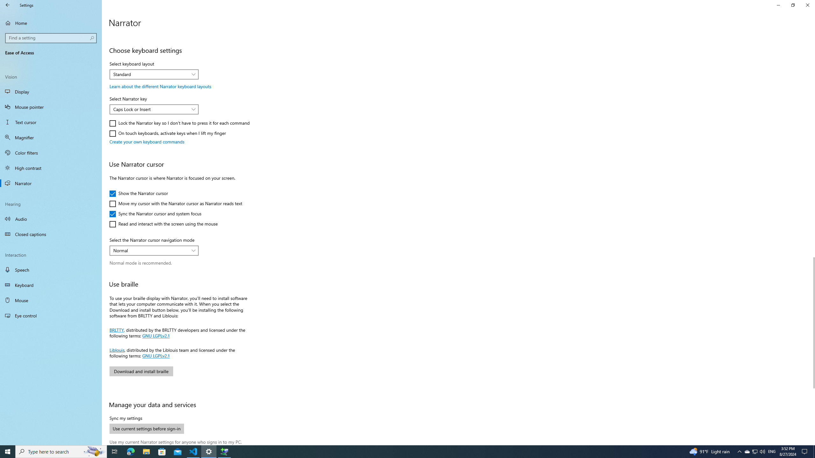 Image resolution: width=815 pixels, height=458 pixels. Describe the element at coordinates (151, 250) in the screenshot. I see `Show desktop` at that location.